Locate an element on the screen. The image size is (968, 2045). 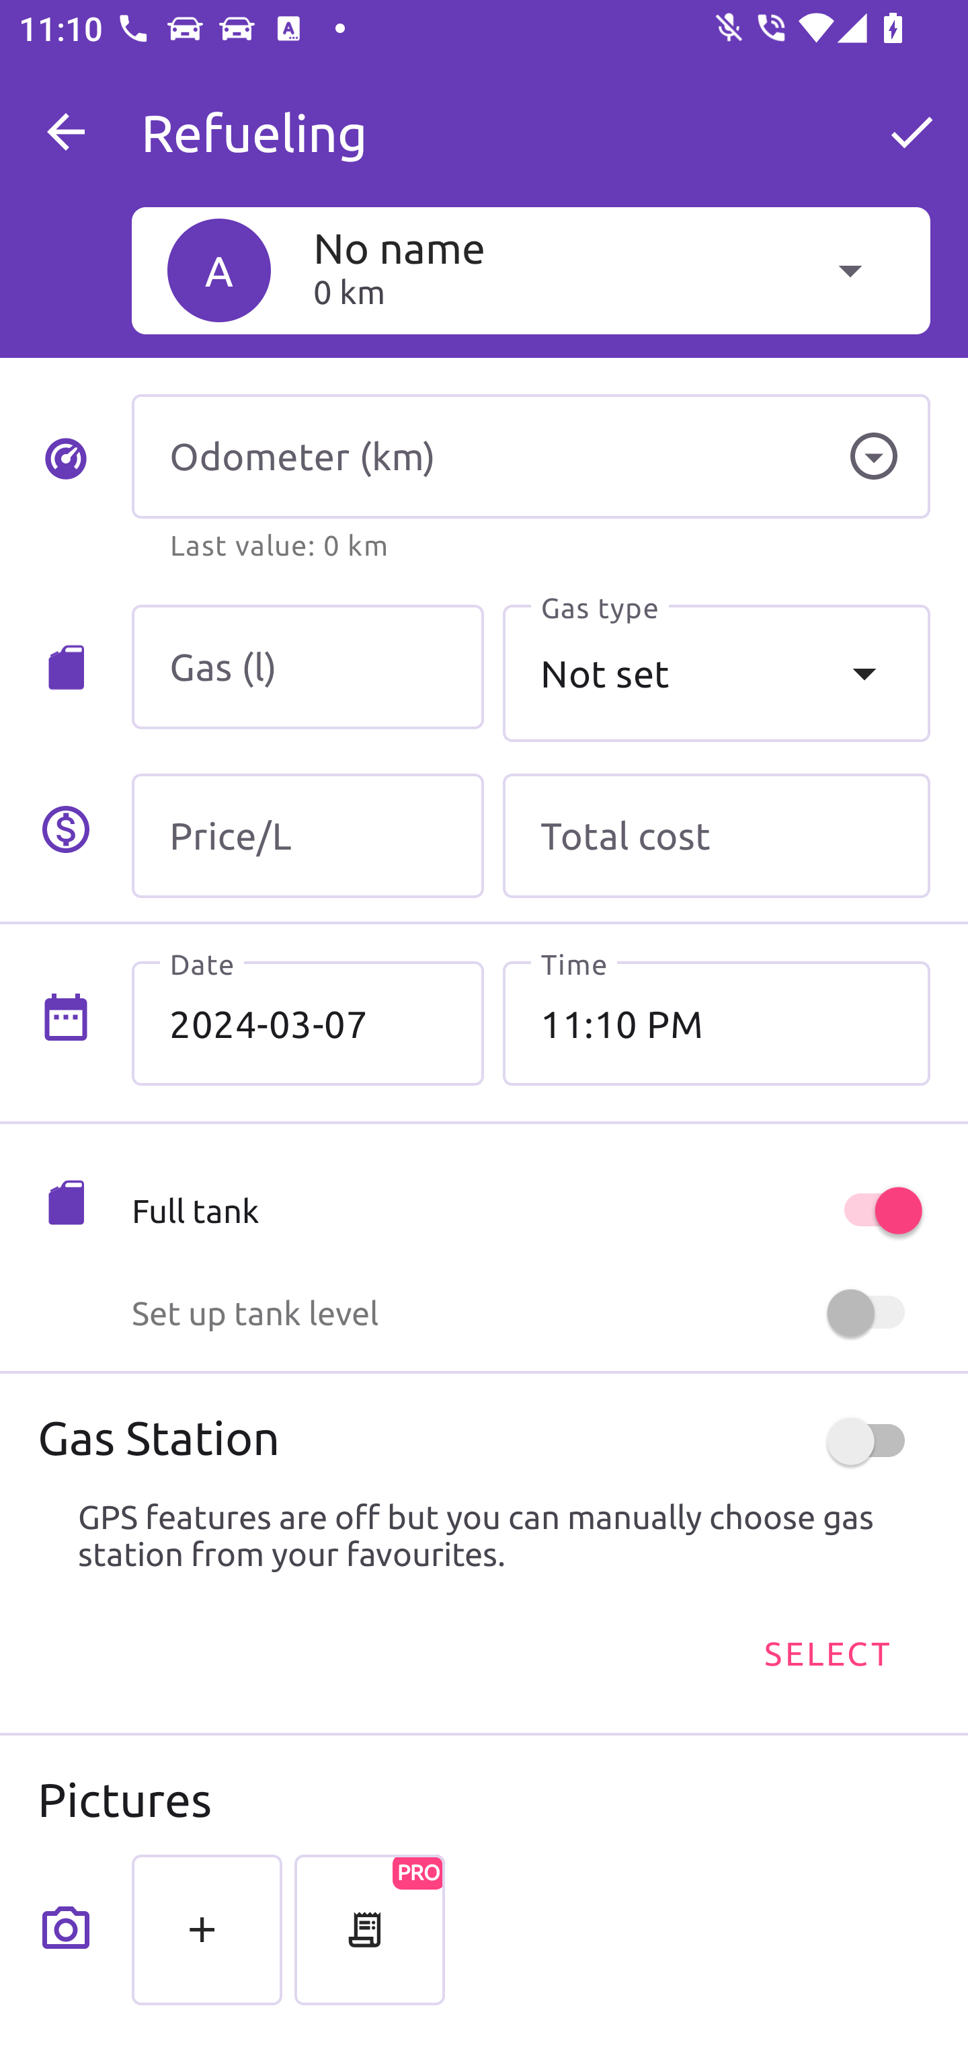
Odometer (km) is located at coordinates (530, 457).